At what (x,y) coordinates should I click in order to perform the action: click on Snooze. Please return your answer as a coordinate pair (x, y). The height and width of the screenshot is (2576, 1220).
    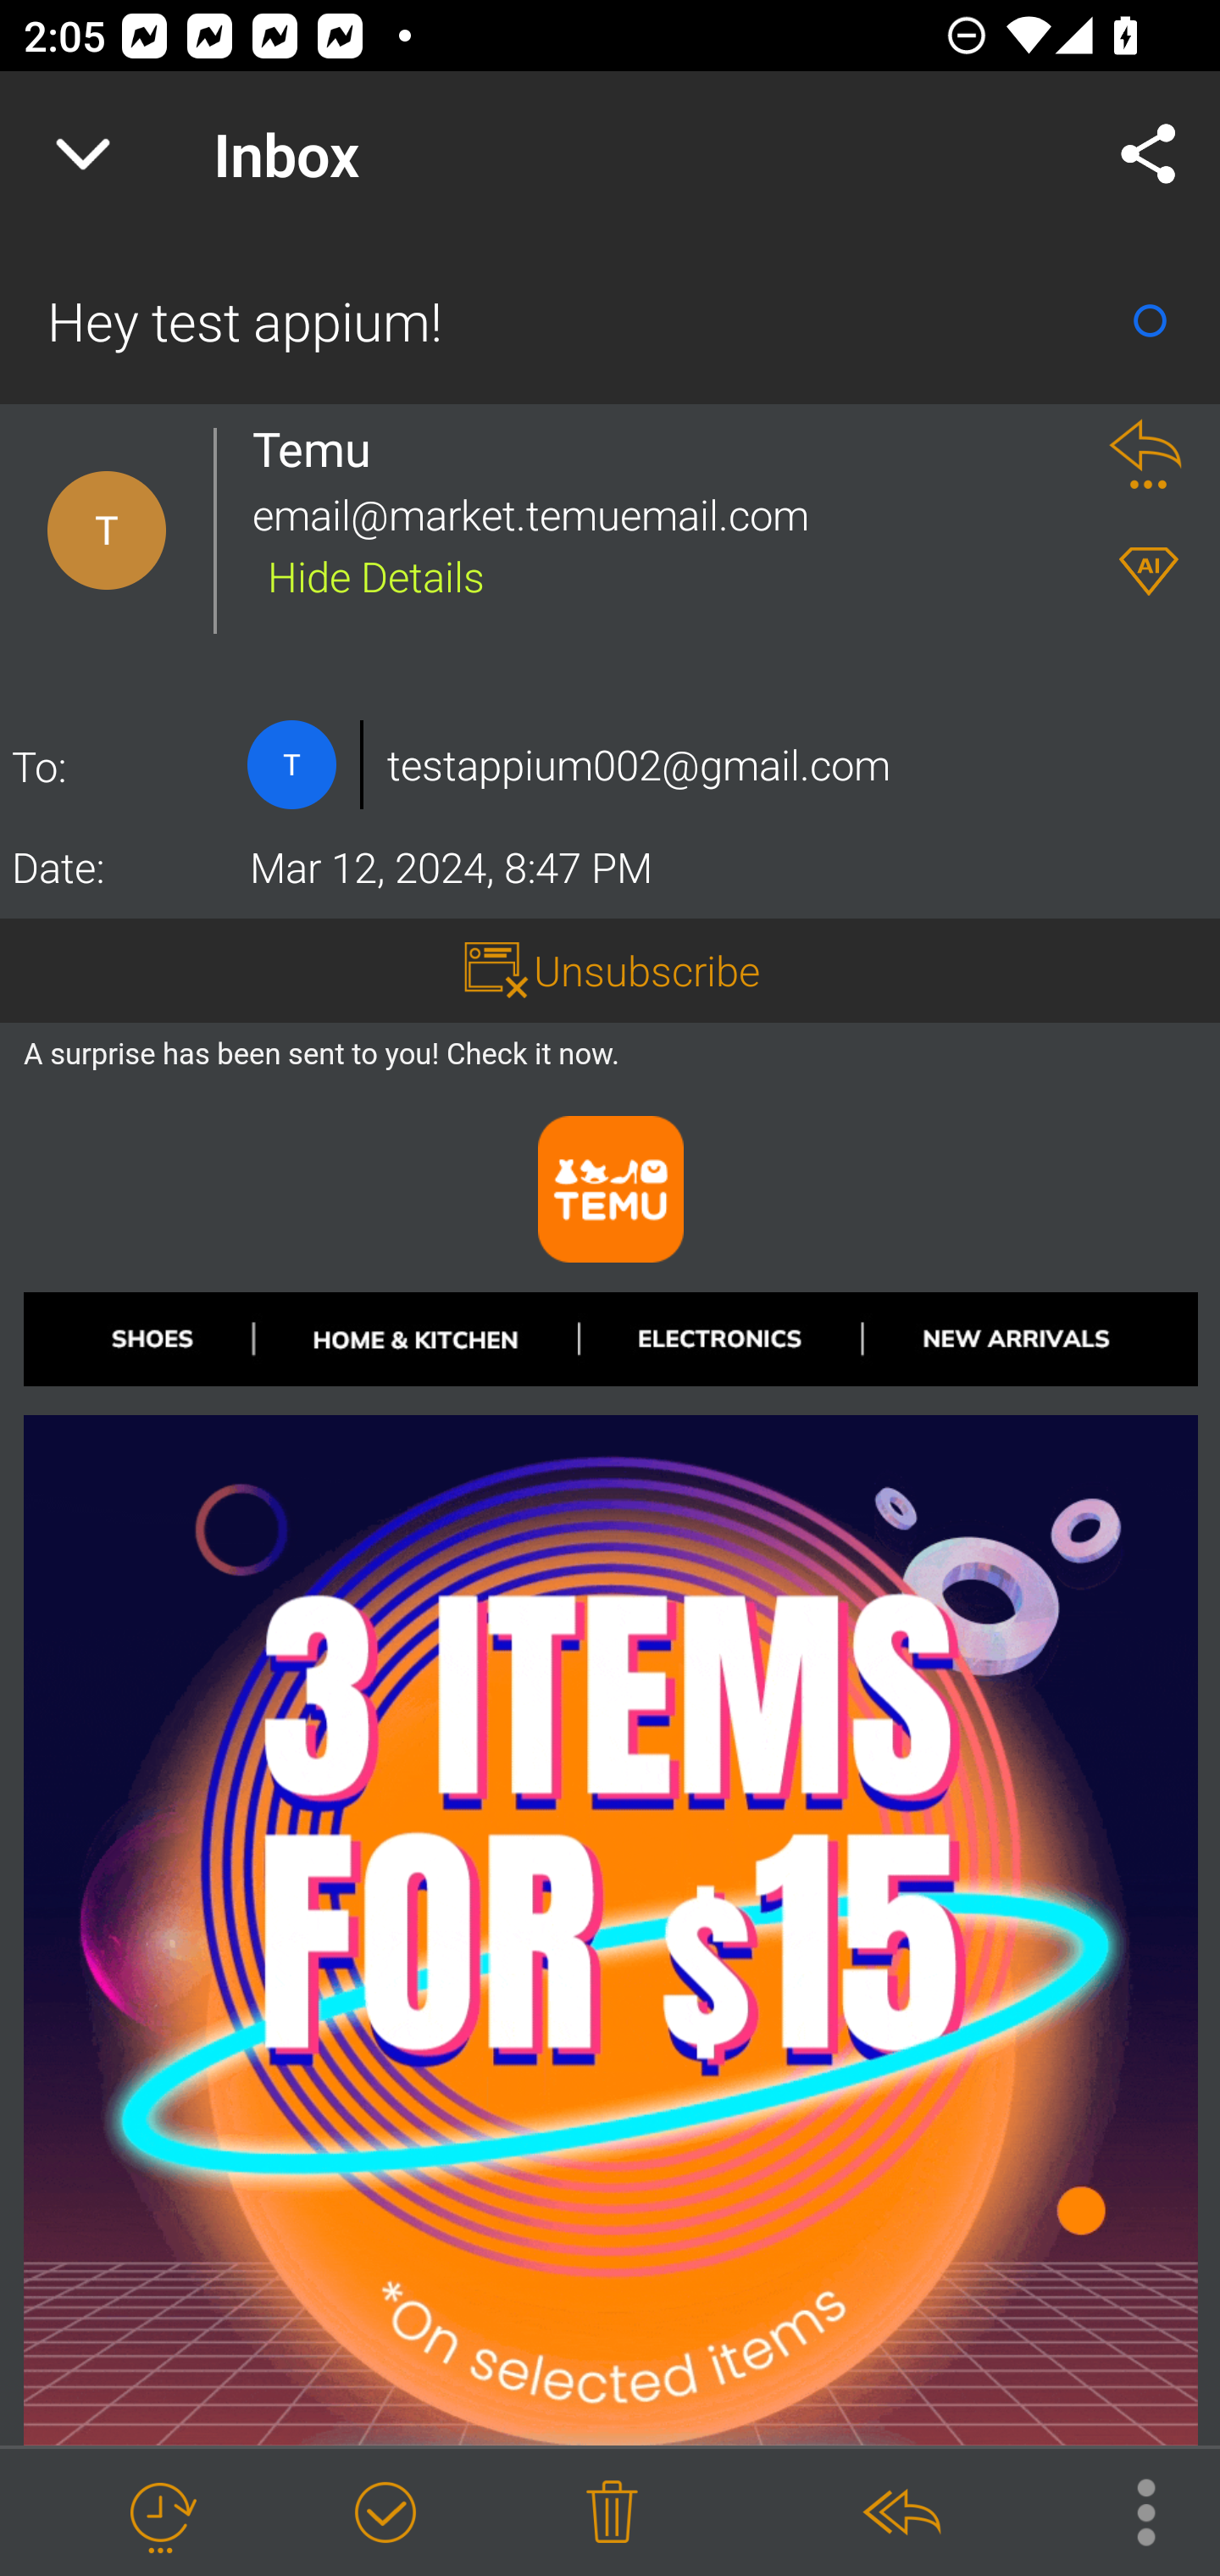
    Looking at the image, I should click on (160, 2513).